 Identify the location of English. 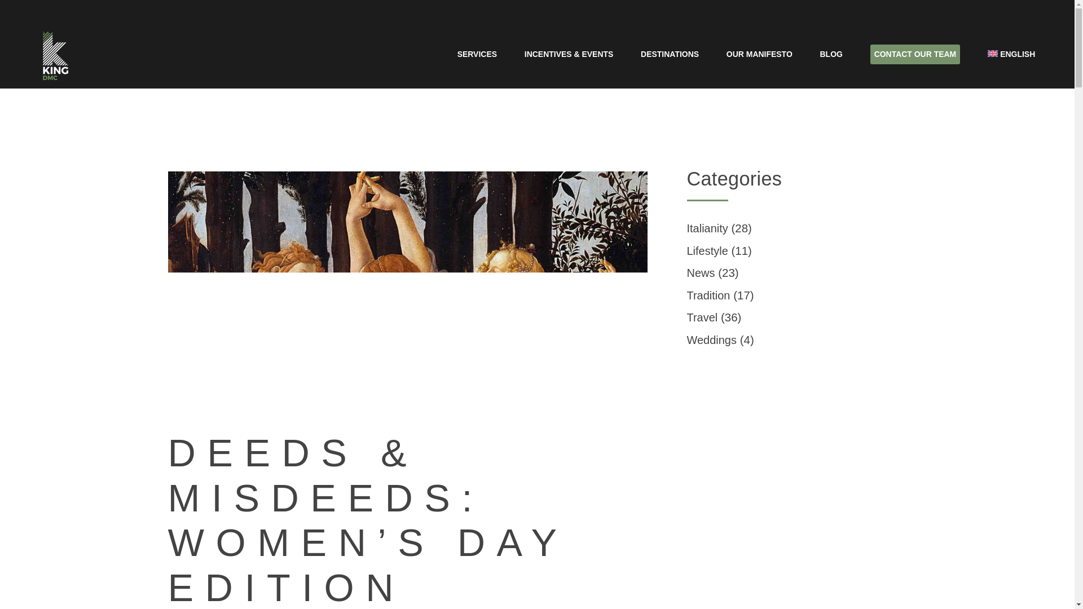
(1011, 54).